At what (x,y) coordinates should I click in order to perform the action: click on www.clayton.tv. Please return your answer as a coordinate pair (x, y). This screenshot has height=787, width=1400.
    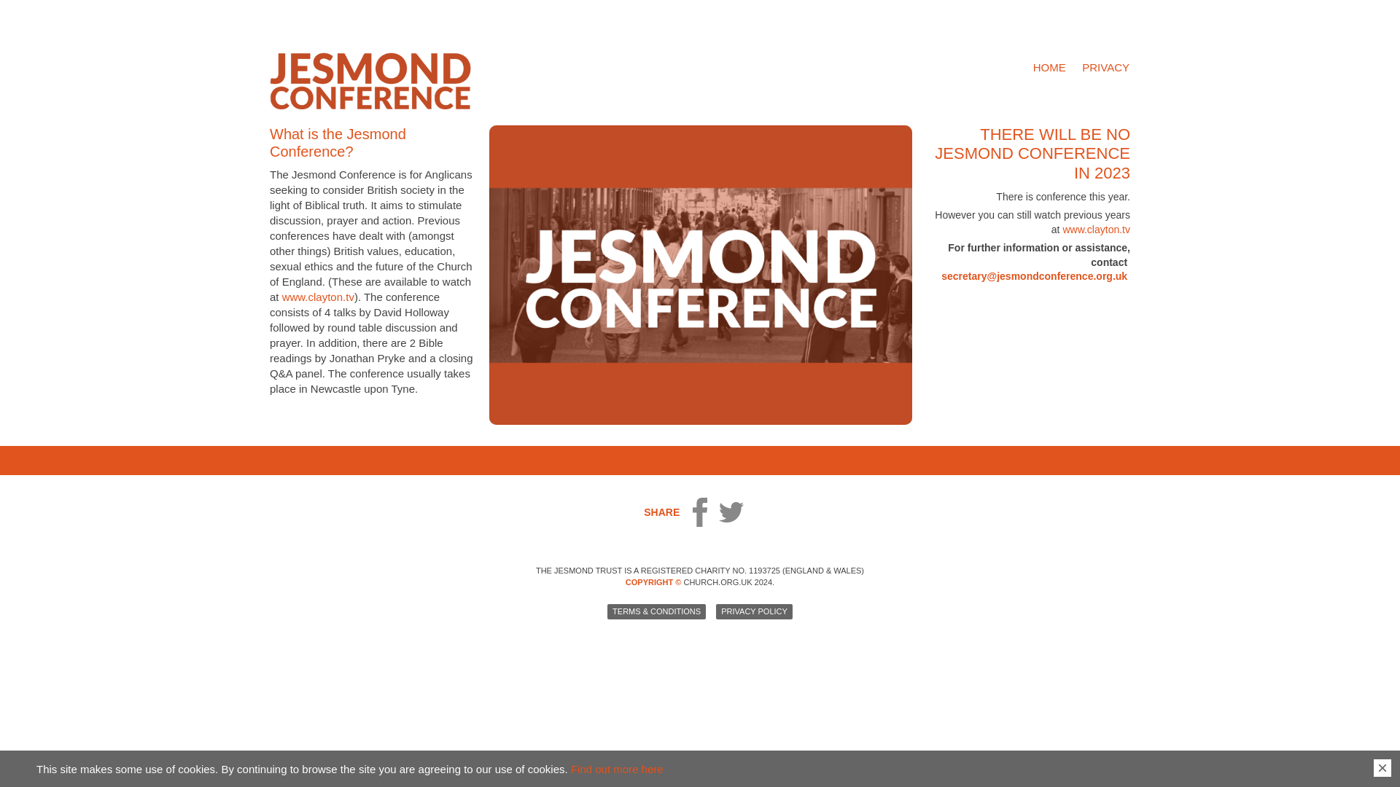
    Looking at the image, I should click on (1096, 229).